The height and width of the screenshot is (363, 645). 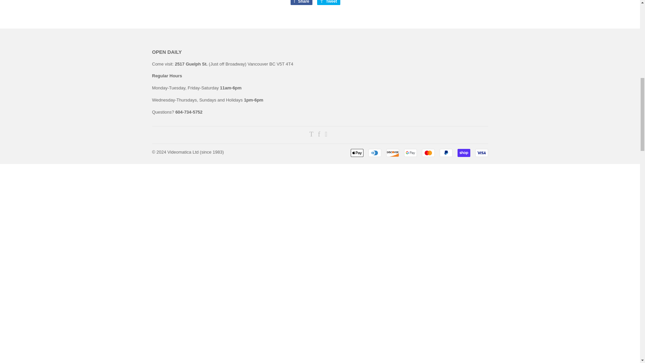 What do you see at coordinates (393, 153) in the screenshot?
I see `Discover` at bounding box center [393, 153].